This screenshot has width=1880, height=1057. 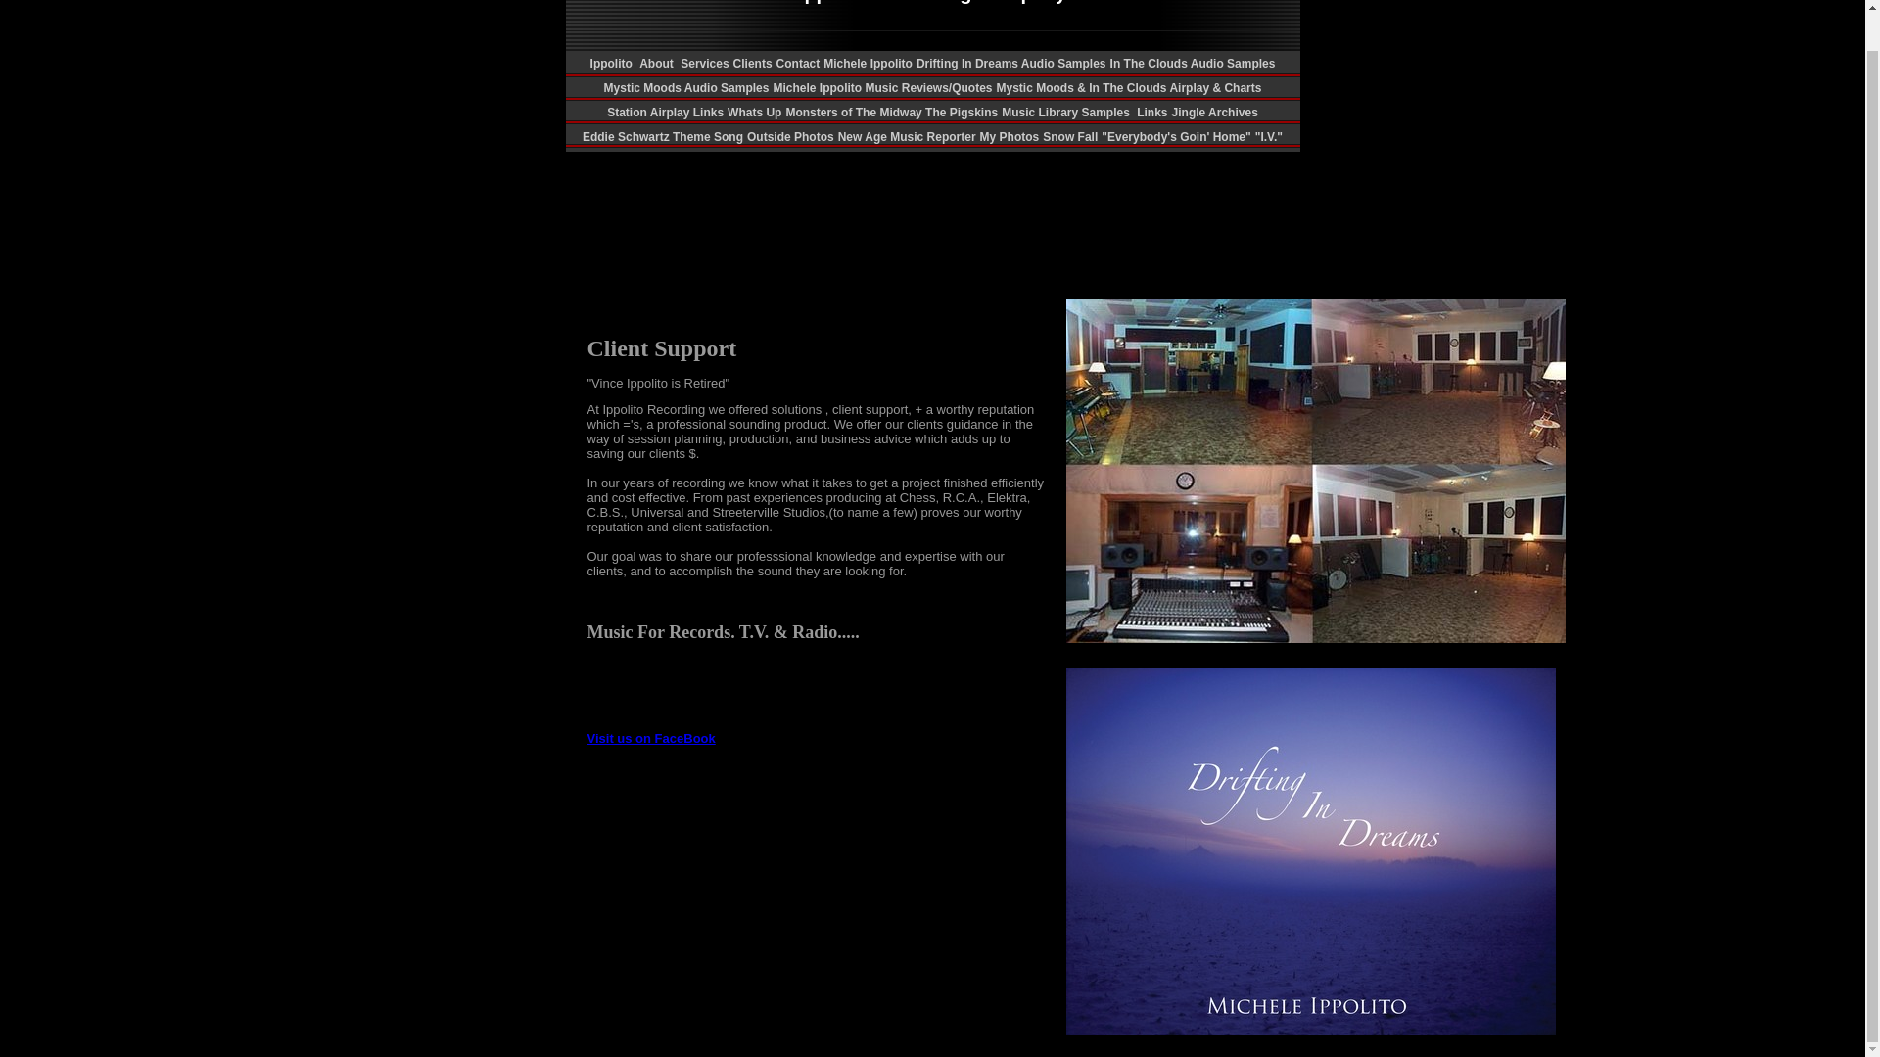 I want to click on About , so click(x=658, y=64).